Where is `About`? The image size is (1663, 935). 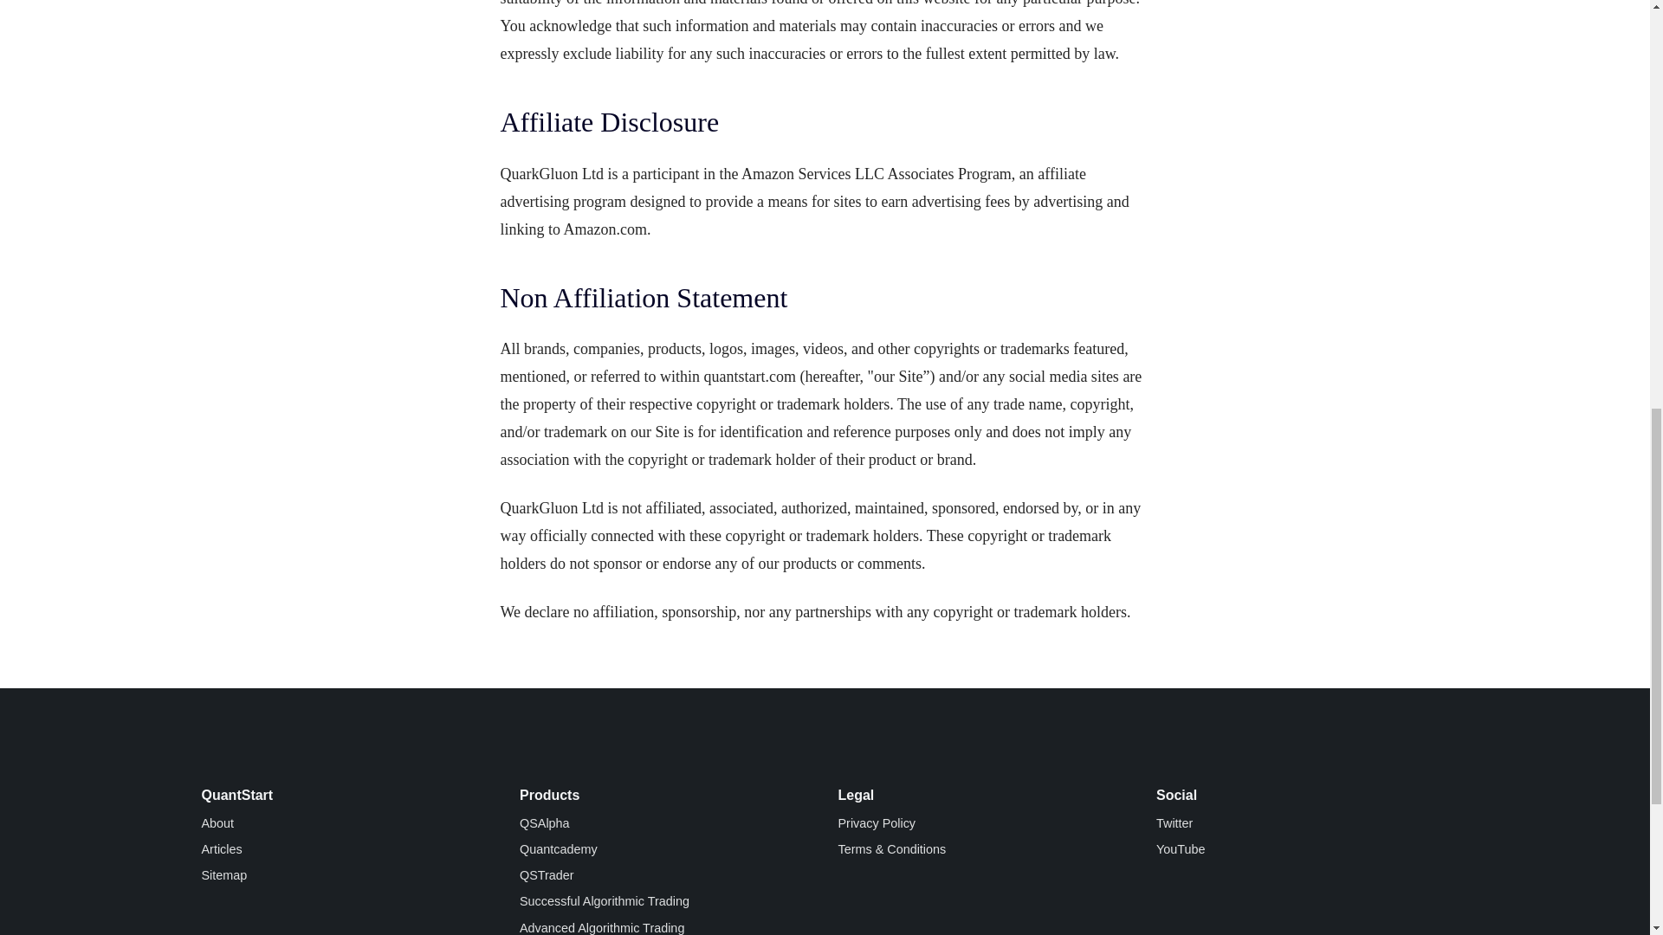
About is located at coordinates (217, 822).